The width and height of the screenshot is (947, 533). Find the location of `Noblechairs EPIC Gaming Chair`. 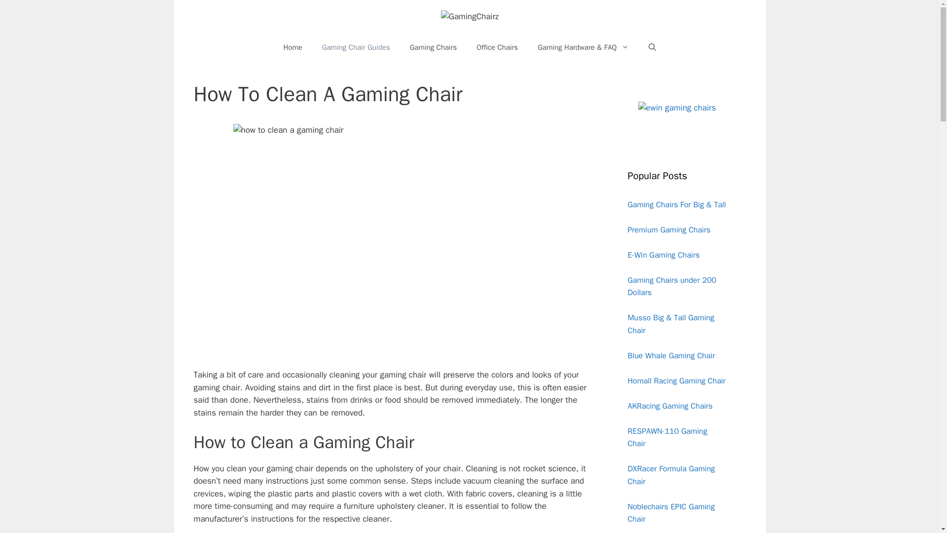

Noblechairs EPIC Gaming Chair is located at coordinates (671, 513).